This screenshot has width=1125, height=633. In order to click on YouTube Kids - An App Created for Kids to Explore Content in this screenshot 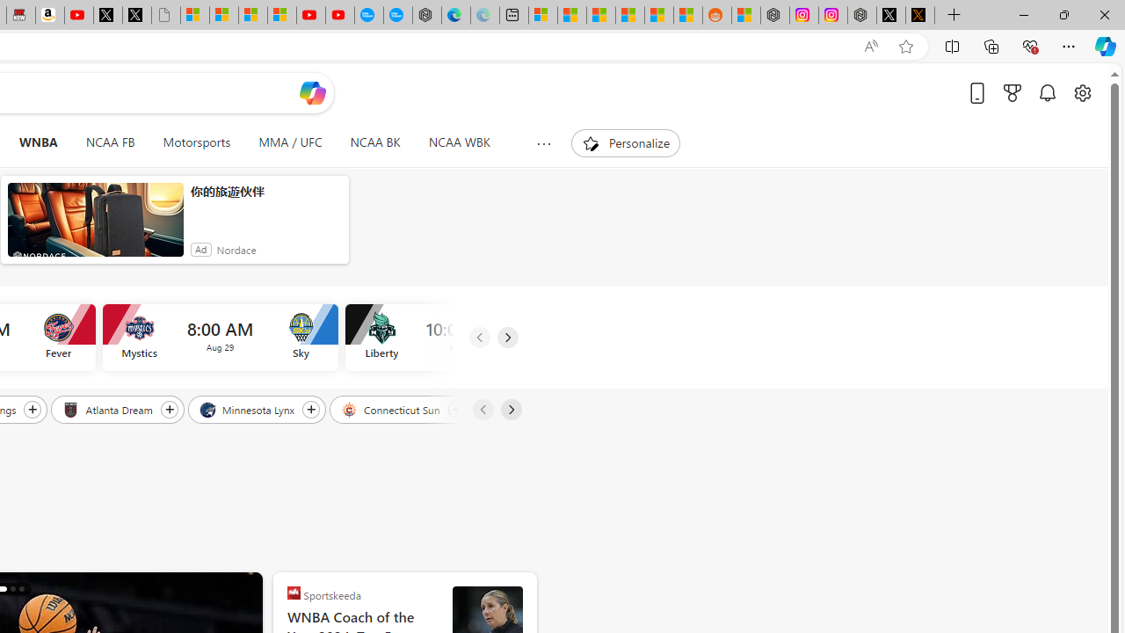, I will do `click(340, 16)`.